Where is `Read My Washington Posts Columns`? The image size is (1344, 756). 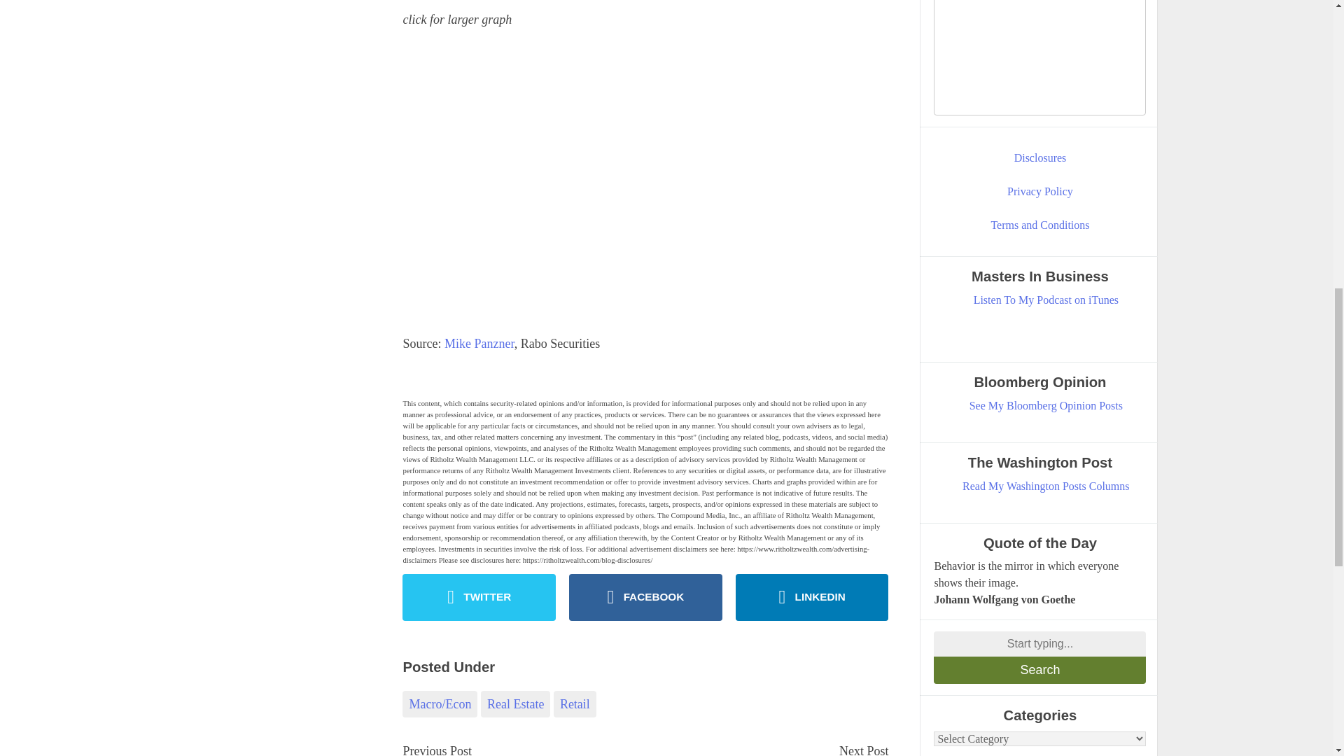 Read My Washington Posts Columns is located at coordinates (1046, 486).